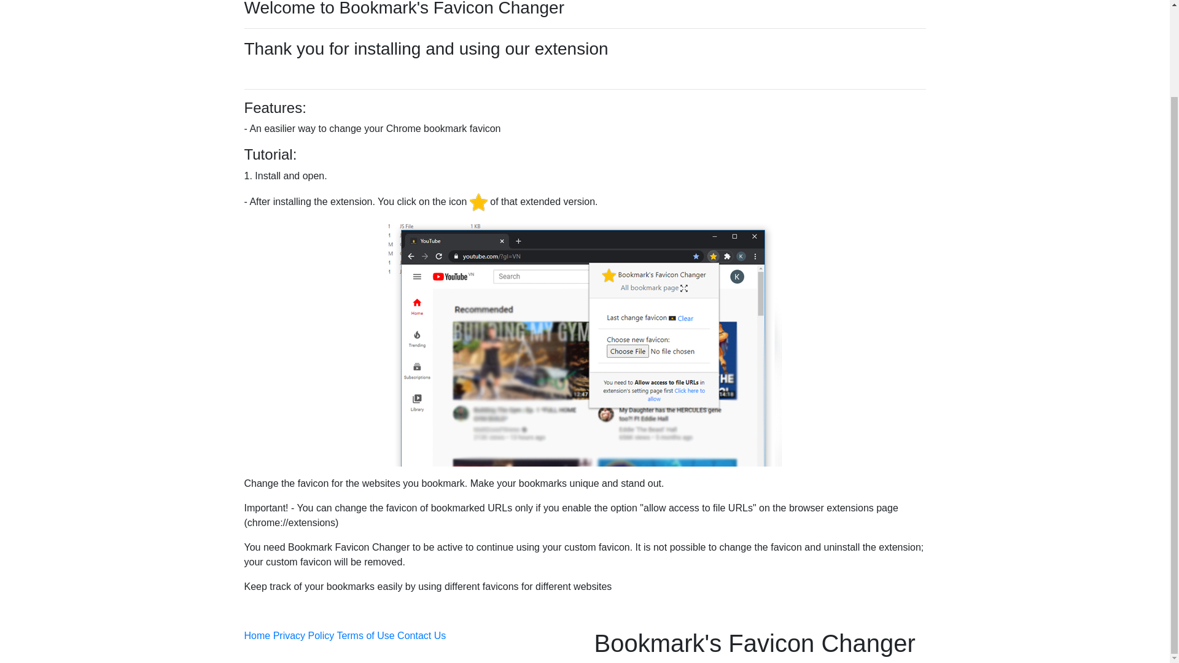 Image resolution: width=1179 pixels, height=663 pixels. Describe the element at coordinates (304, 636) in the screenshot. I see `Privacy Policy` at that location.